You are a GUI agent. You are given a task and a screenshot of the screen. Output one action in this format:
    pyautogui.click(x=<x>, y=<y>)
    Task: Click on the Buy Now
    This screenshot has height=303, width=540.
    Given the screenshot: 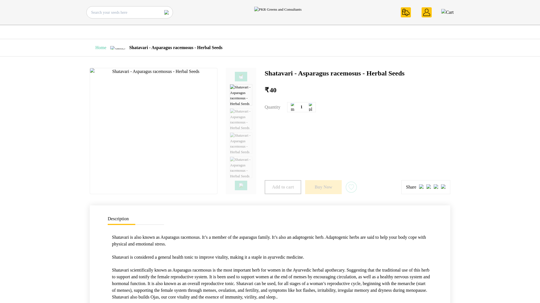 What is the action you would take?
    pyautogui.click(x=323, y=187)
    